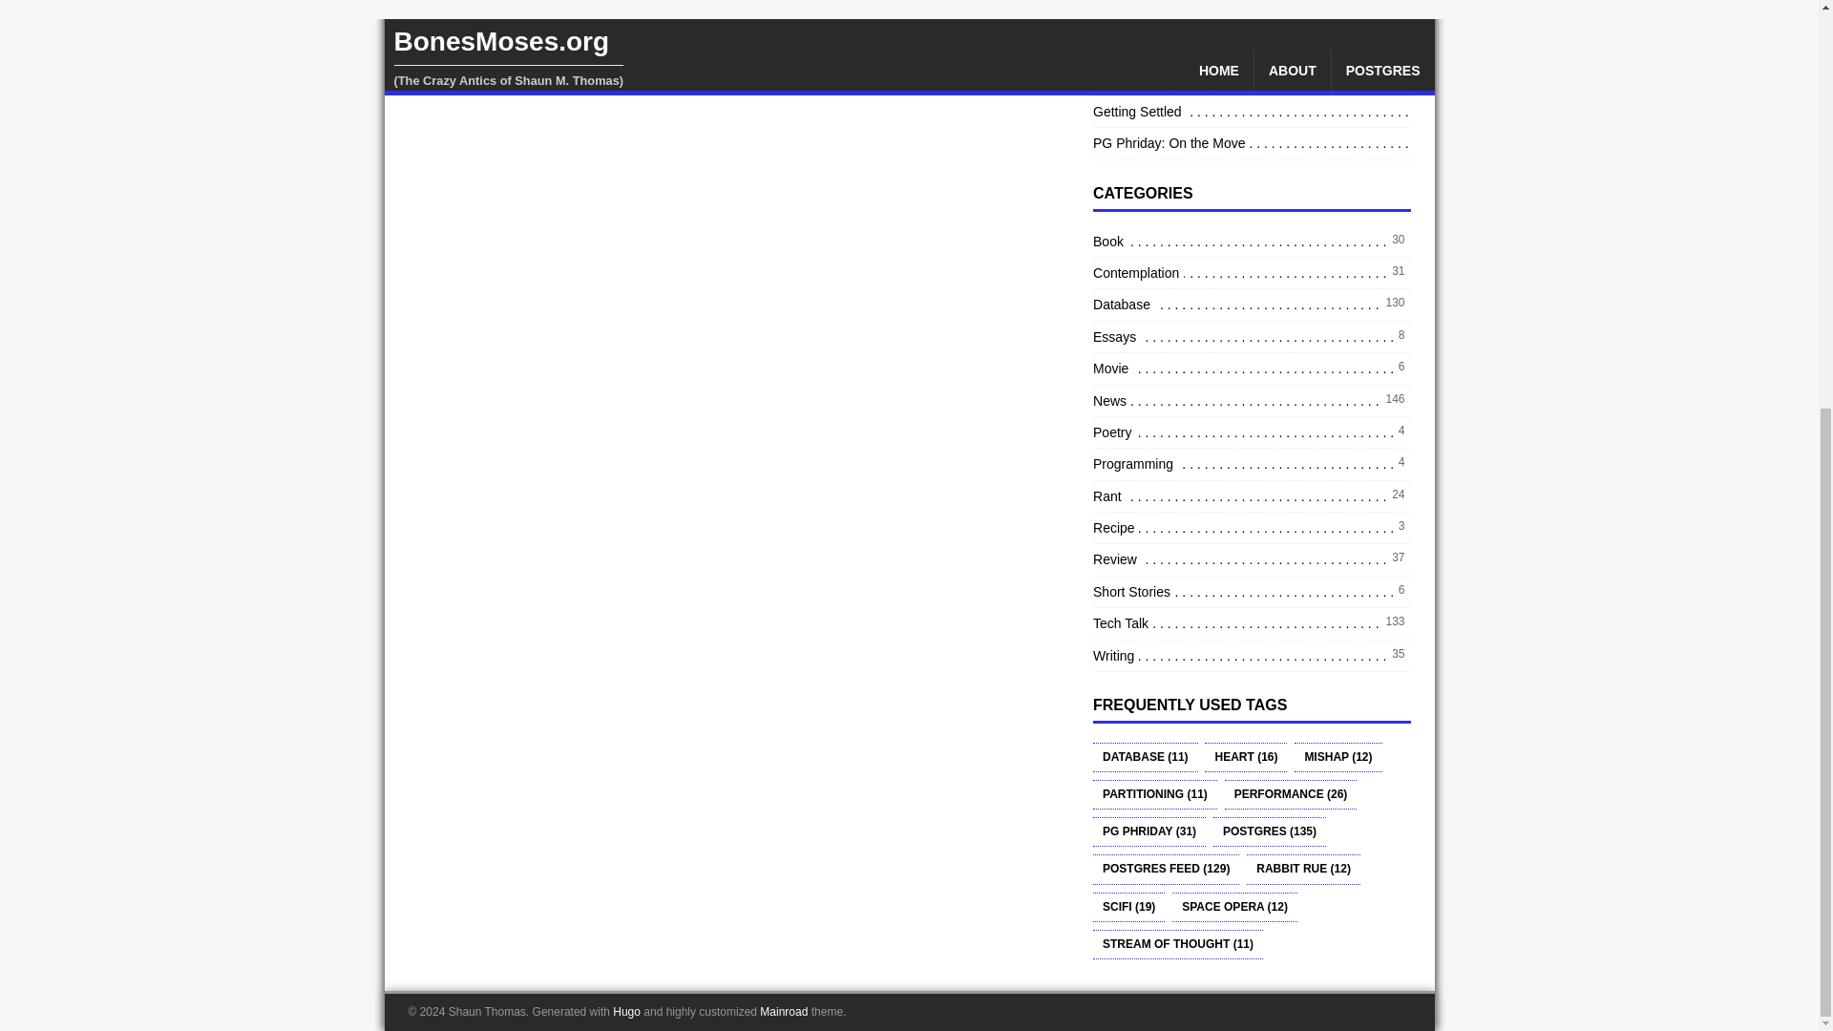  I want to click on Database, so click(1123, 304).